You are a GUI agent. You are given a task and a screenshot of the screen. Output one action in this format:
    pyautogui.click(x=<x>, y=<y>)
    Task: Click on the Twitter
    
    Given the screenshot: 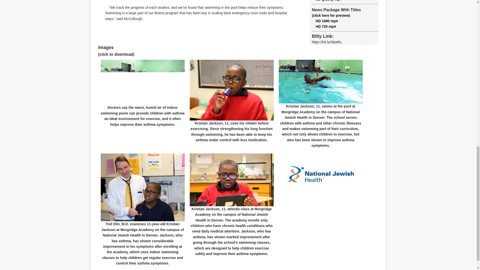 What is the action you would take?
    pyautogui.click(x=86, y=31)
    